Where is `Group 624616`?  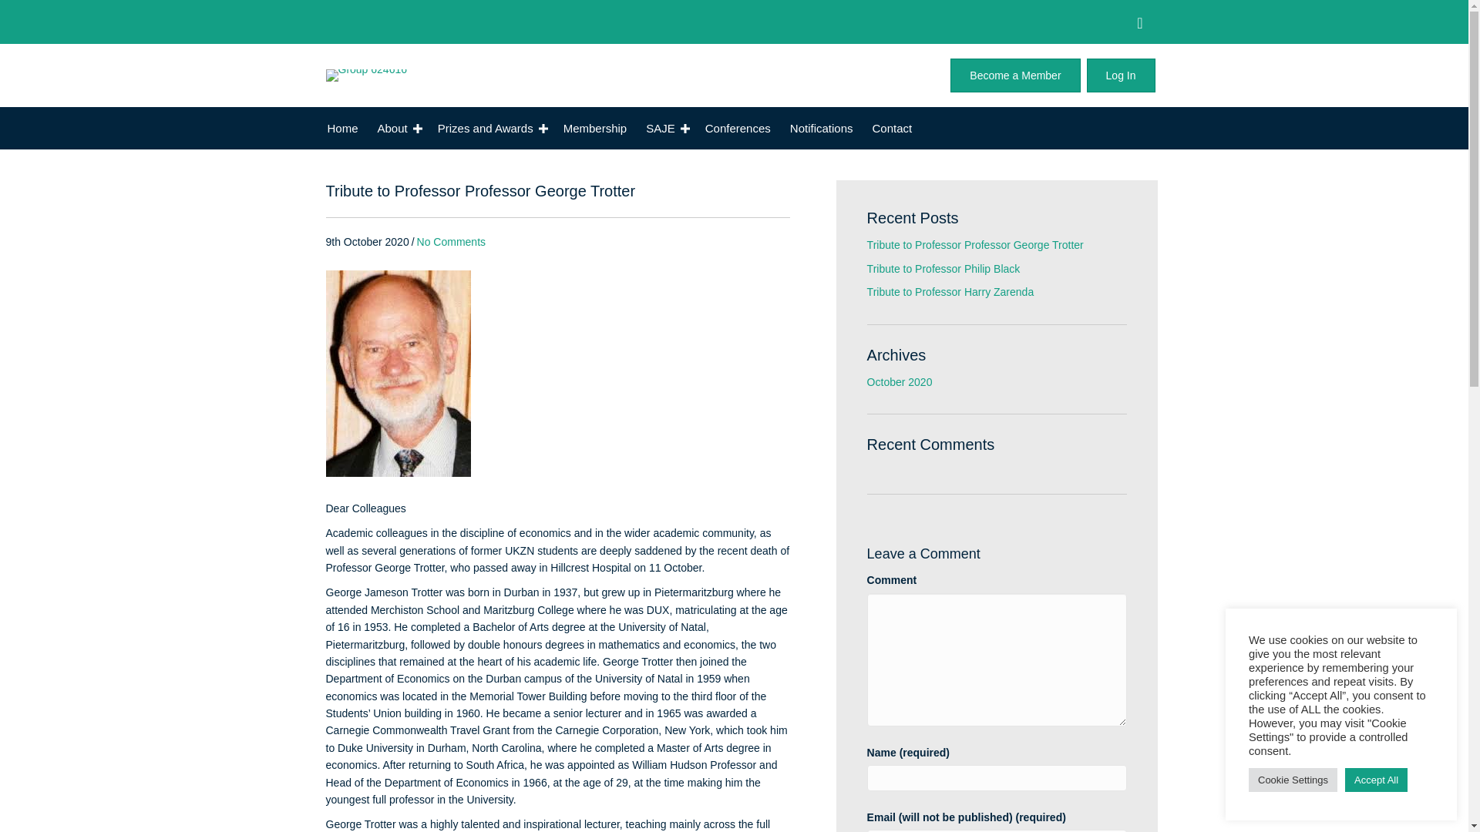 Group 624616 is located at coordinates (366, 75).